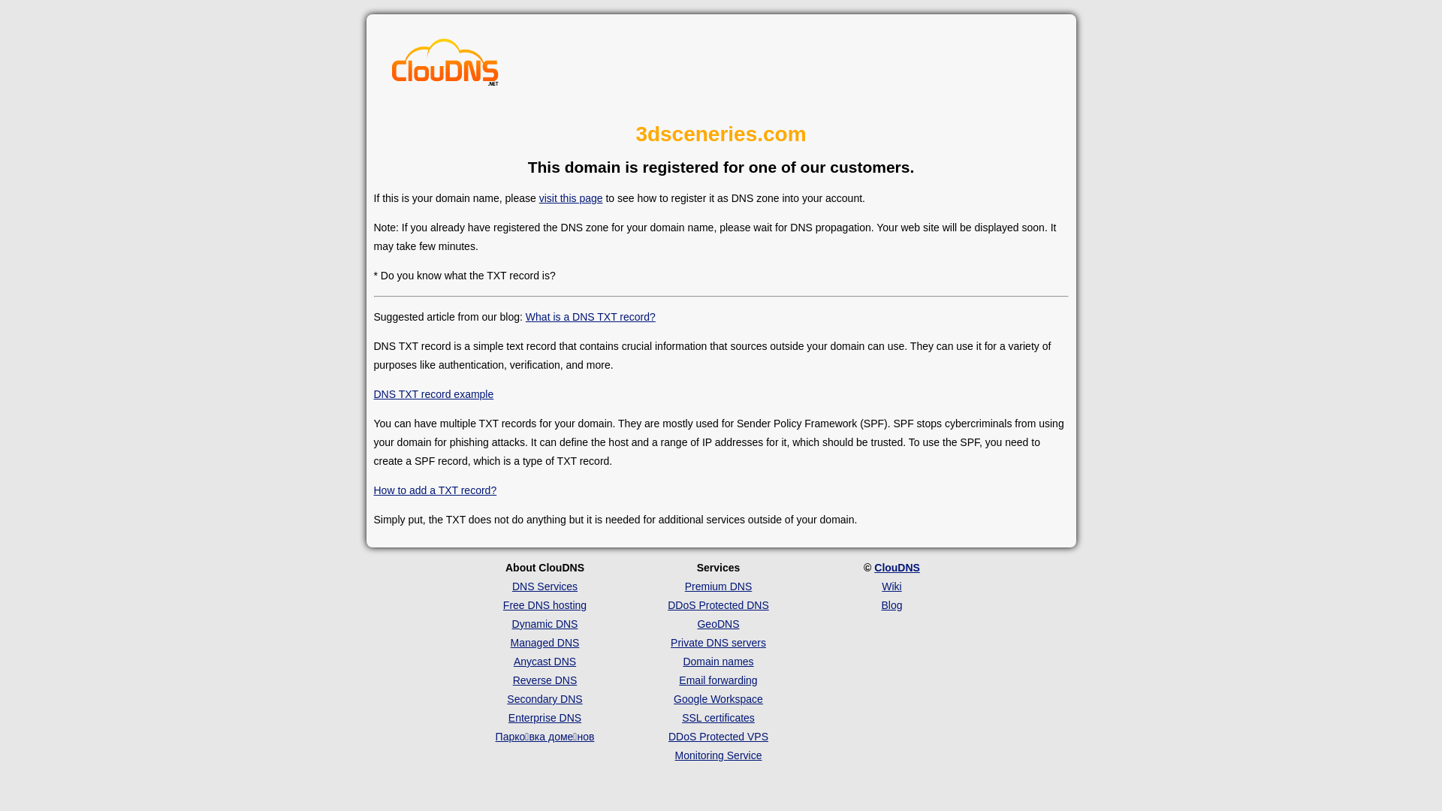  I want to click on DNS Services, so click(545, 586).